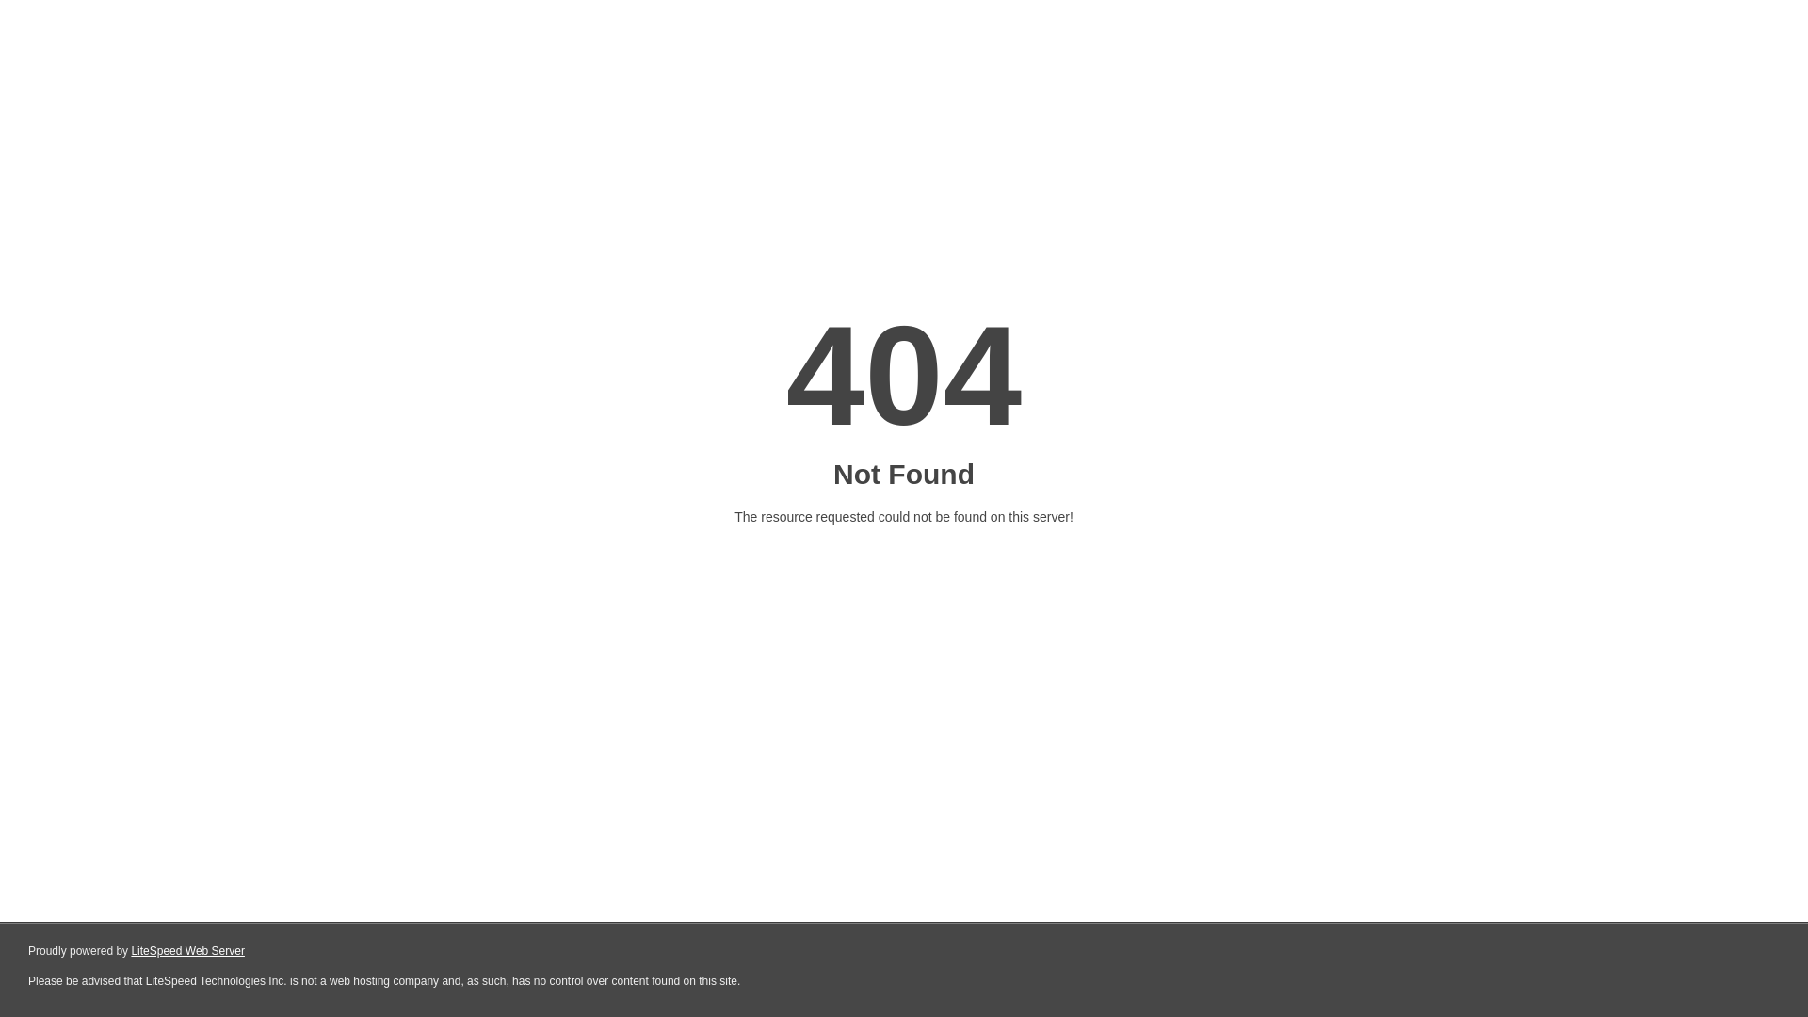  Describe the element at coordinates (188, 951) in the screenshot. I see `LiteSpeed Web Server` at that location.